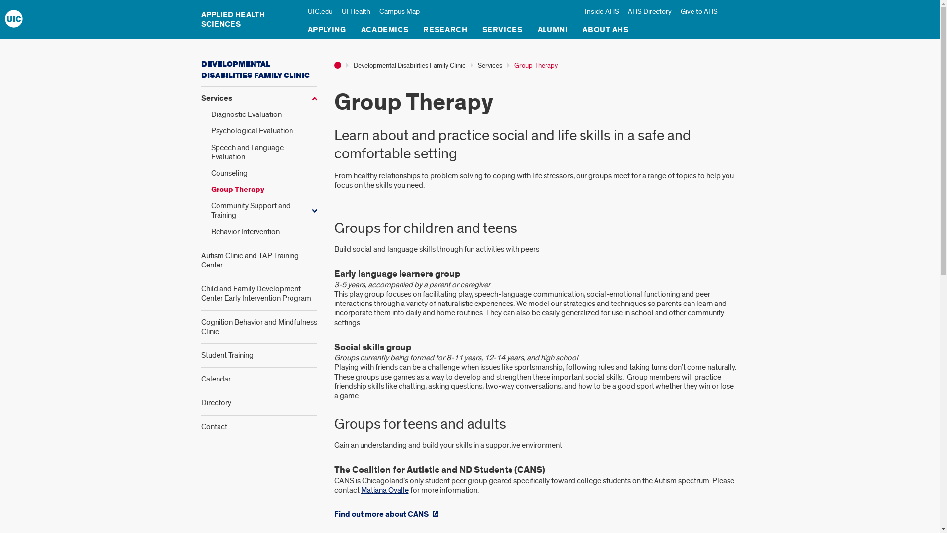 Image resolution: width=947 pixels, height=533 pixels. I want to click on UIC Logo, so click(14, 19).